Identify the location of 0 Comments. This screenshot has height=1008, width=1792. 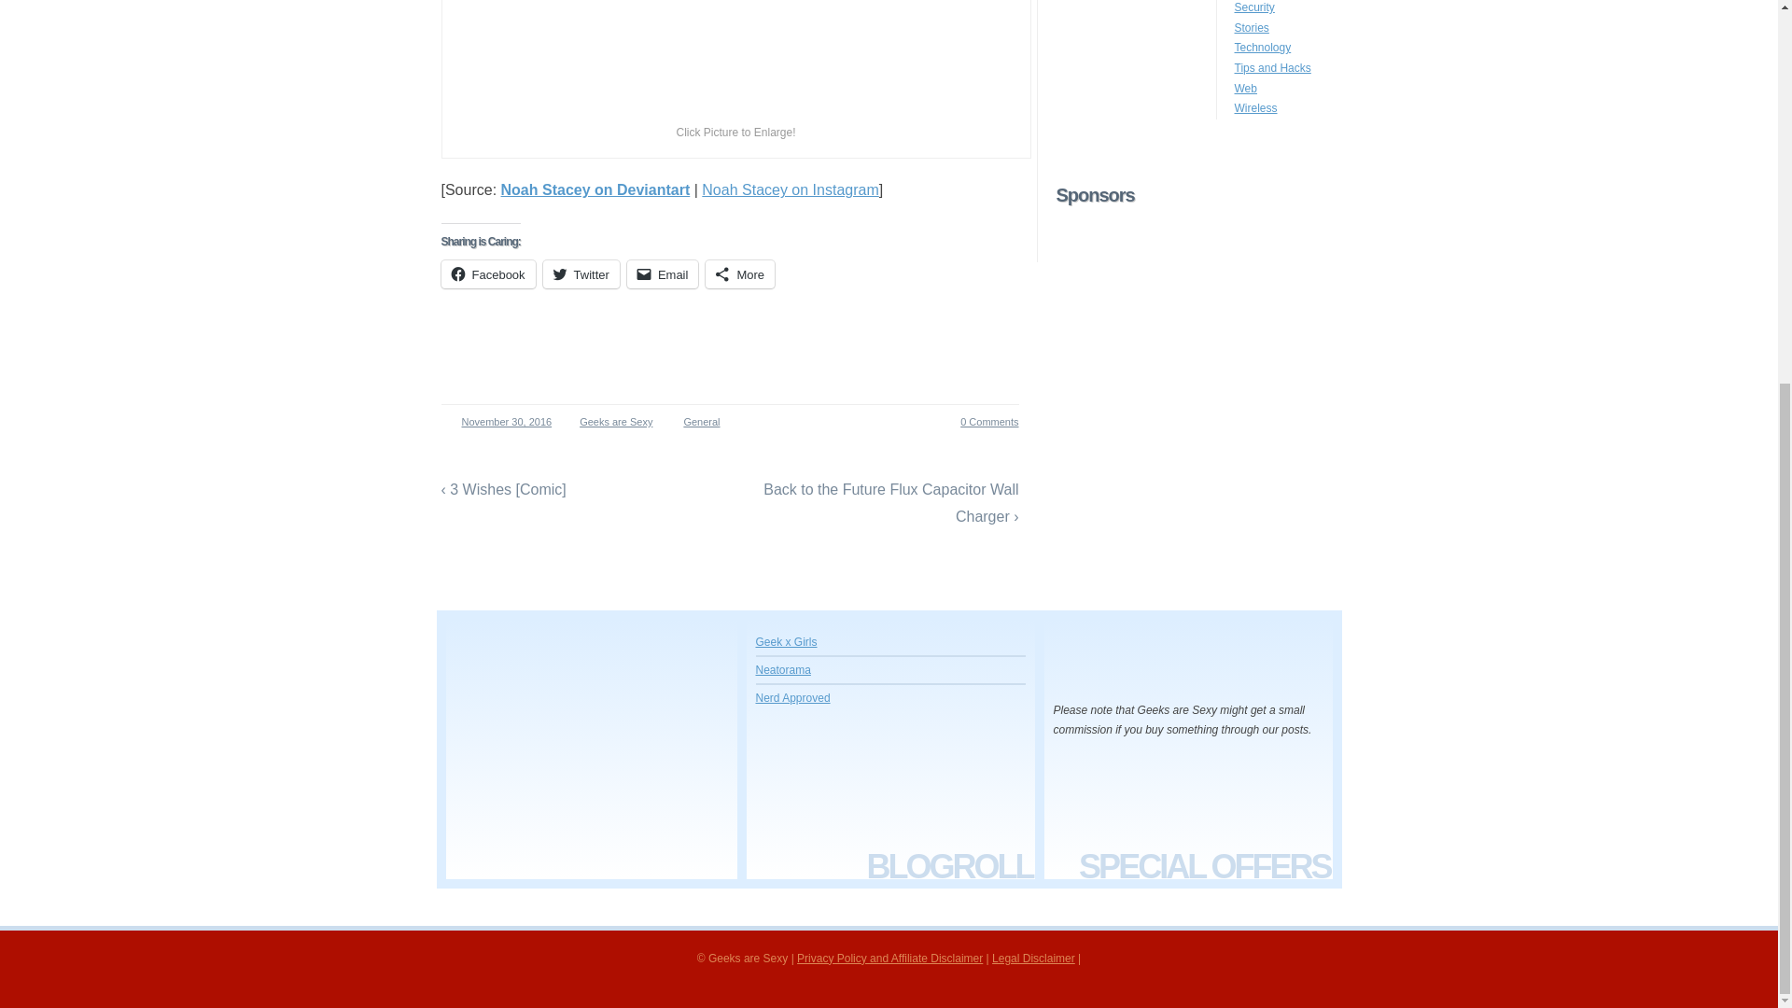
(978, 422).